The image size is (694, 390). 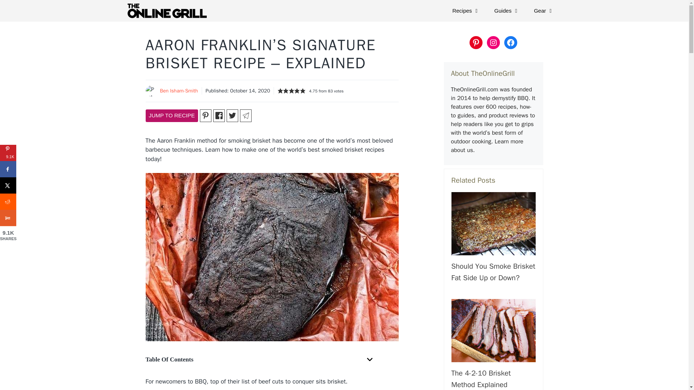 What do you see at coordinates (8, 153) in the screenshot?
I see `Save to Pinterest` at bounding box center [8, 153].